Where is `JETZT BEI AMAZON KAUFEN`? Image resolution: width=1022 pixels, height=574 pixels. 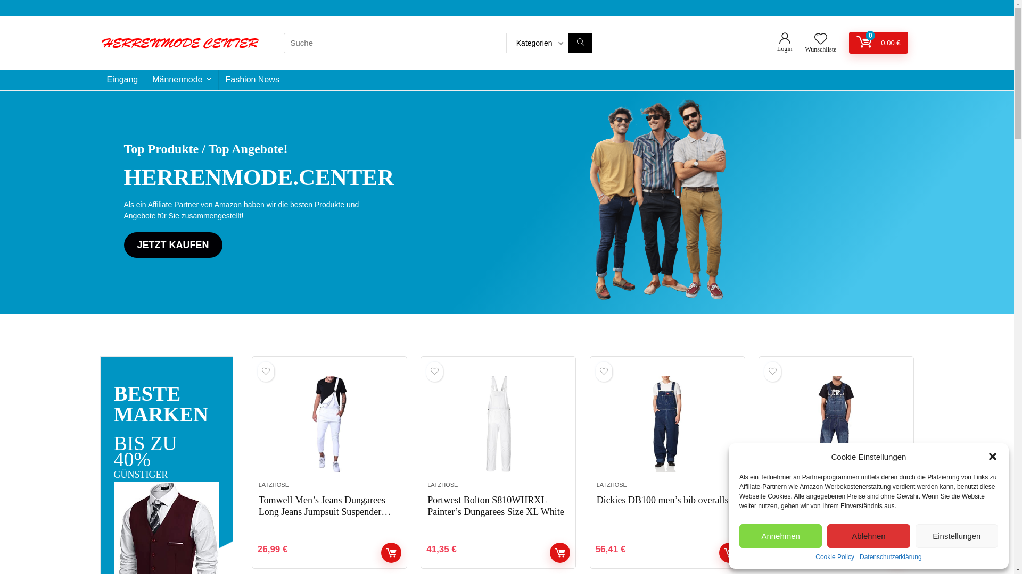 JETZT BEI AMAZON KAUFEN is located at coordinates (560, 553).